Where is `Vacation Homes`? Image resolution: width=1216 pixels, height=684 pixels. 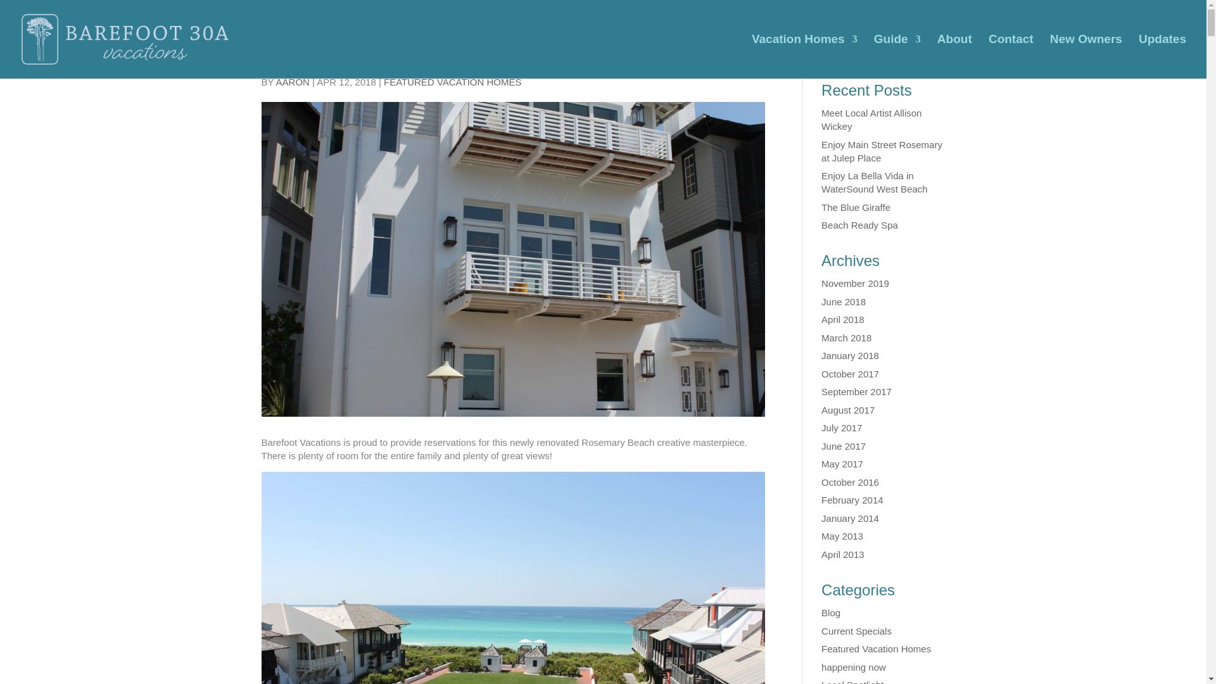 Vacation Homes is located at coordinates (804, 57).